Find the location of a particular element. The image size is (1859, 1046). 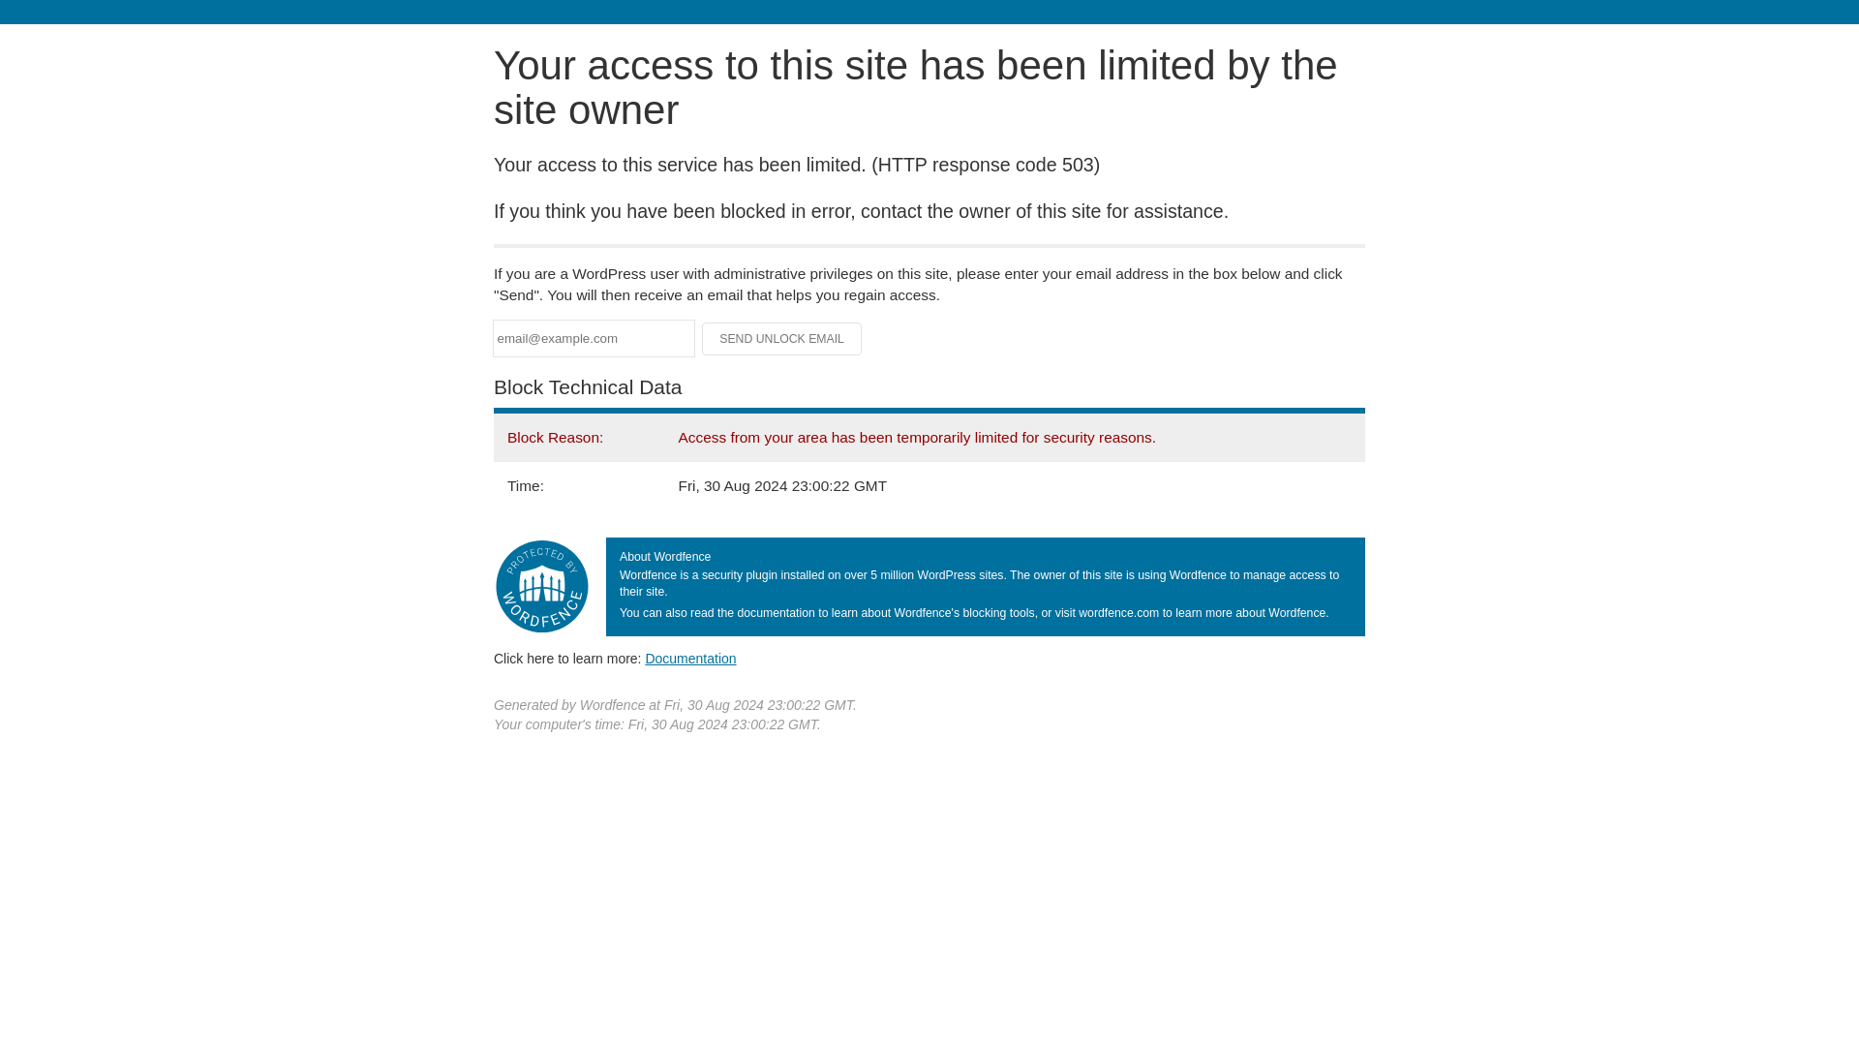

Send Unlock Email is located at coordinates (782, 339).